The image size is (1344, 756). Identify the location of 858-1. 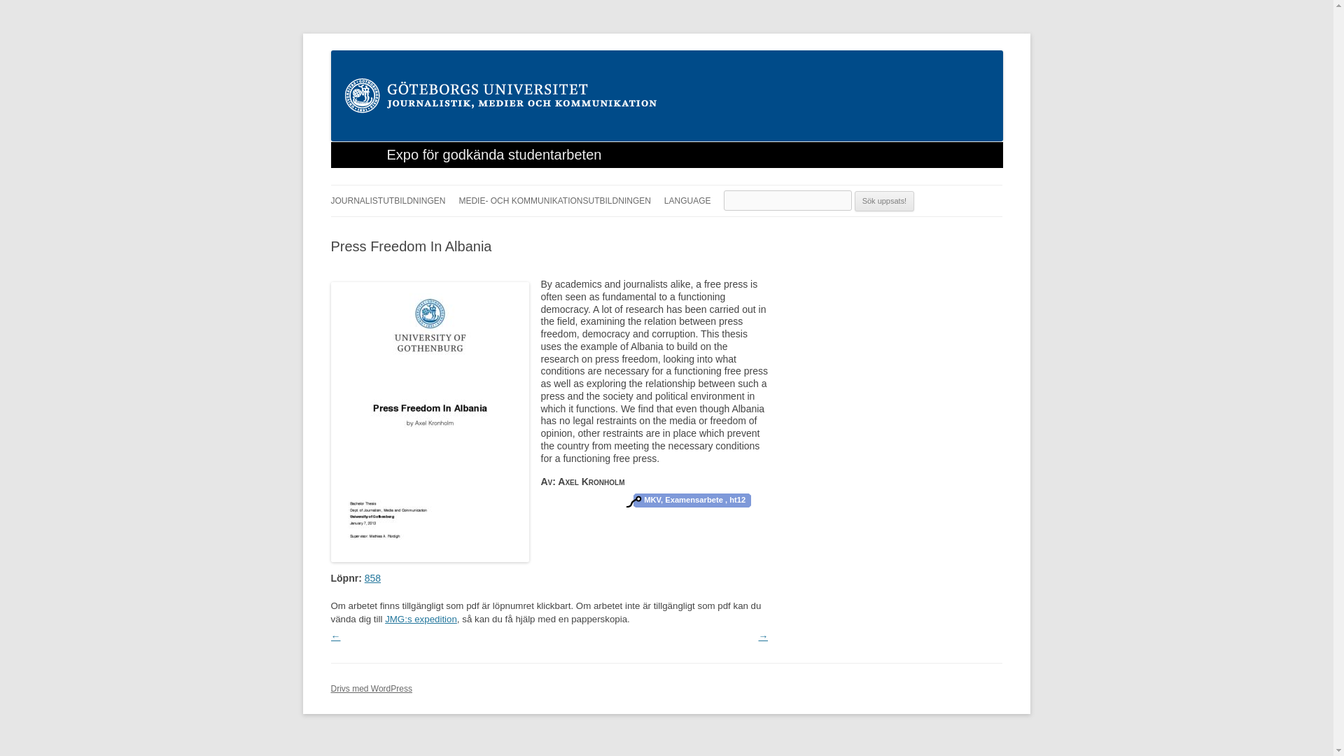
(372, 577).